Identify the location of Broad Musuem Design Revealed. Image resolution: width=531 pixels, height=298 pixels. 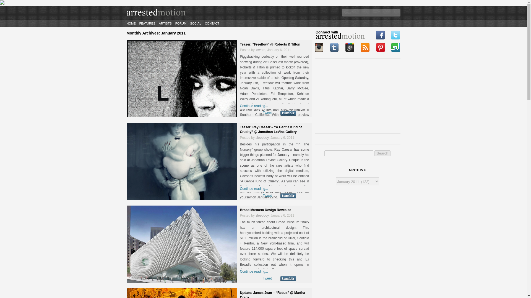
(265, 210).